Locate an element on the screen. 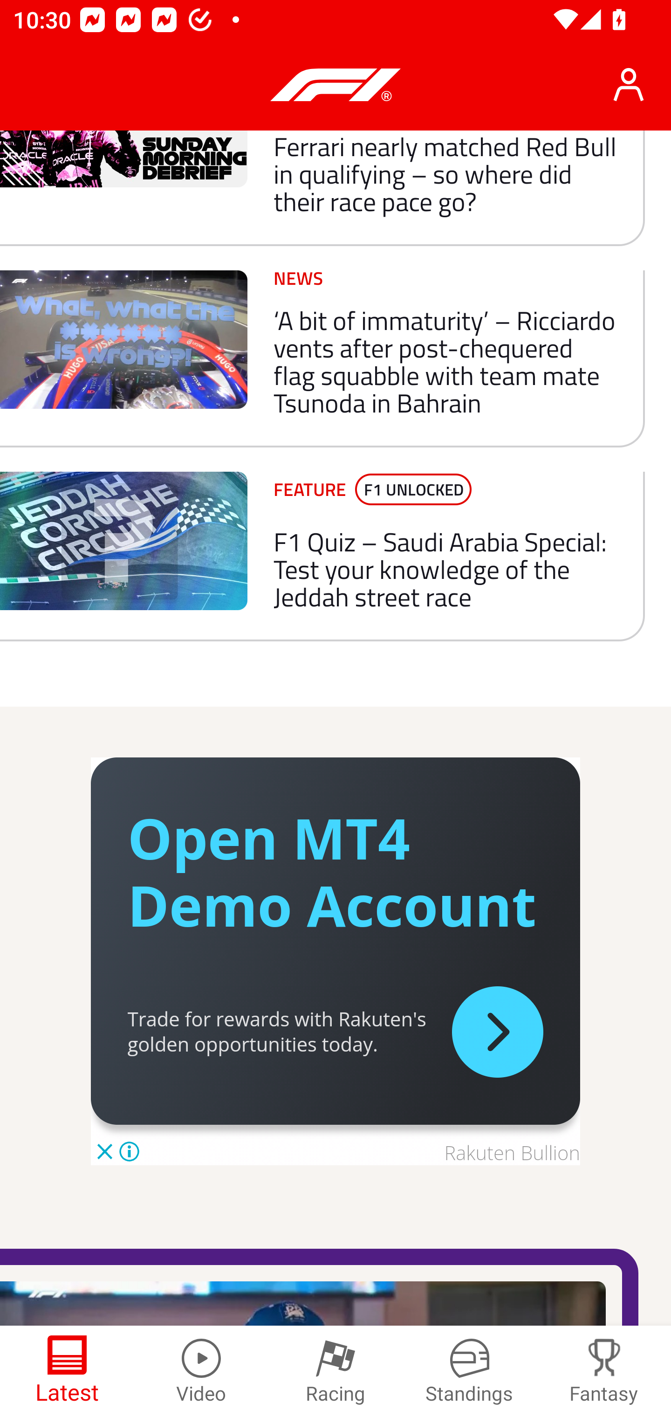 Image resolution: width=671 pixels, height=1417 pixels. Fantasy is located at coordinates (604, 1371).